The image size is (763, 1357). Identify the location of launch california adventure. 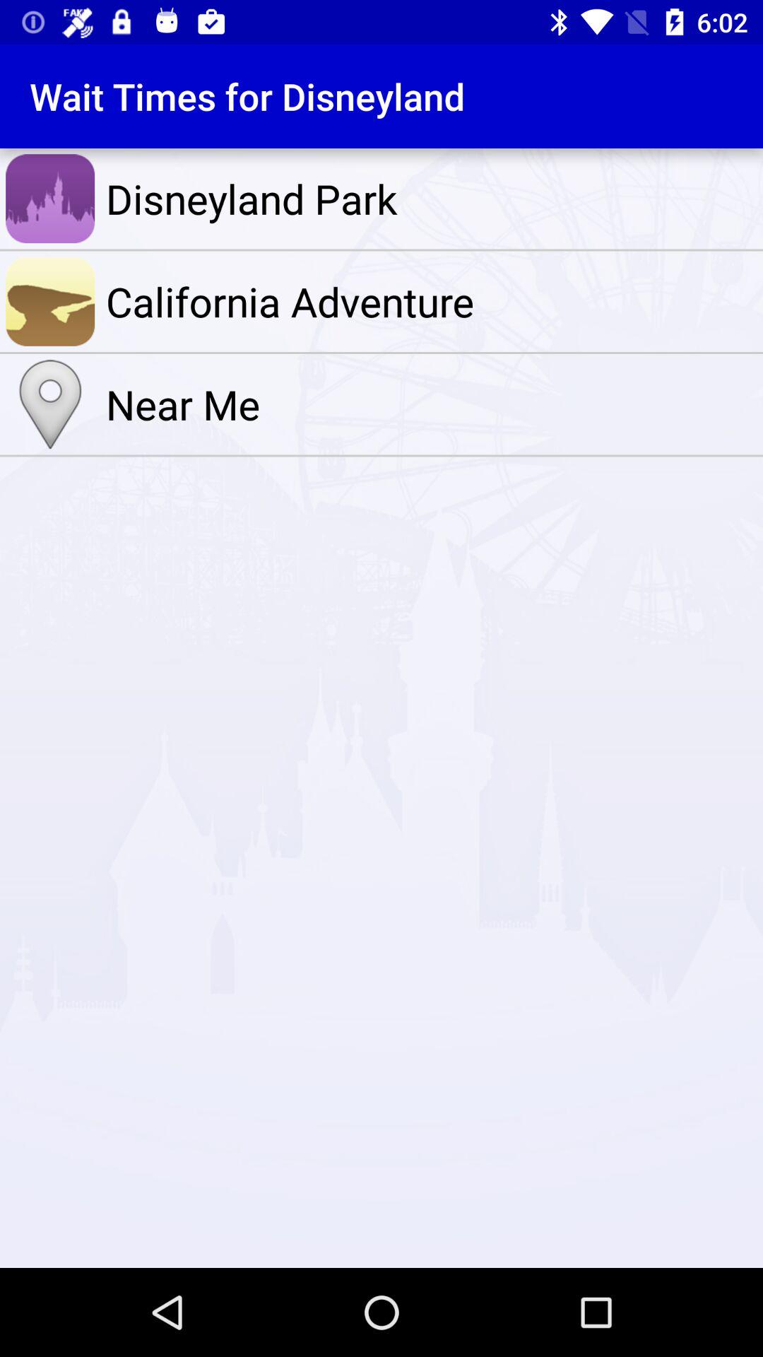
(431, 301).